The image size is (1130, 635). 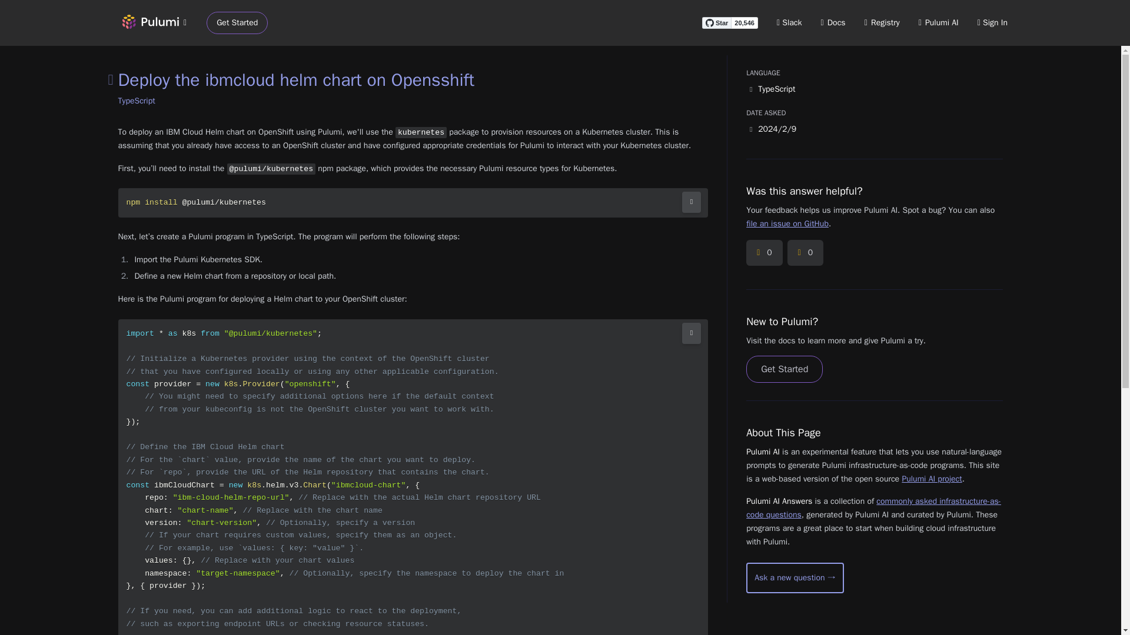 What do you see at coordinates (795, 577) in the screenshot?
I see `Start a new conversation with Pulumi AI` at bounding box center [795, 577].